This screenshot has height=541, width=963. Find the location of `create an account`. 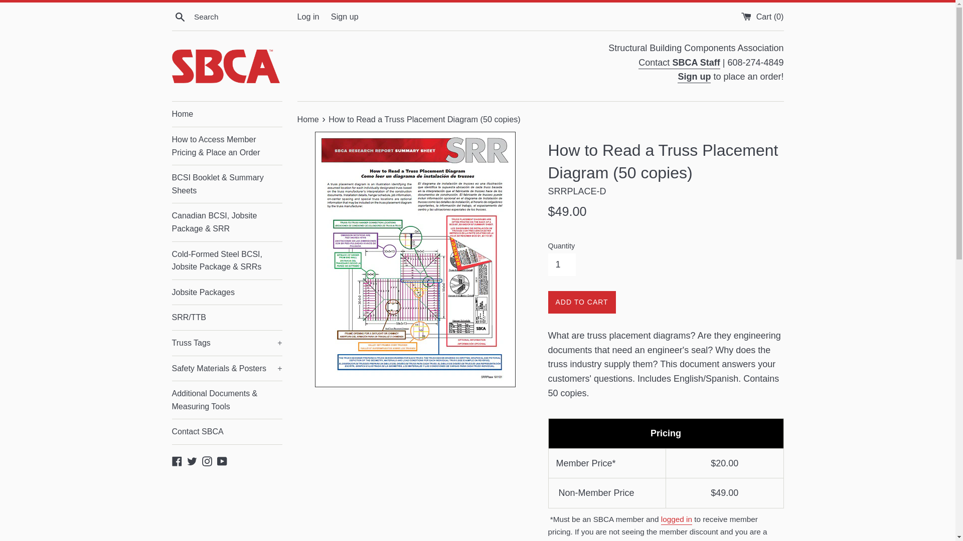

create an account is located at coordinates (694, 77).